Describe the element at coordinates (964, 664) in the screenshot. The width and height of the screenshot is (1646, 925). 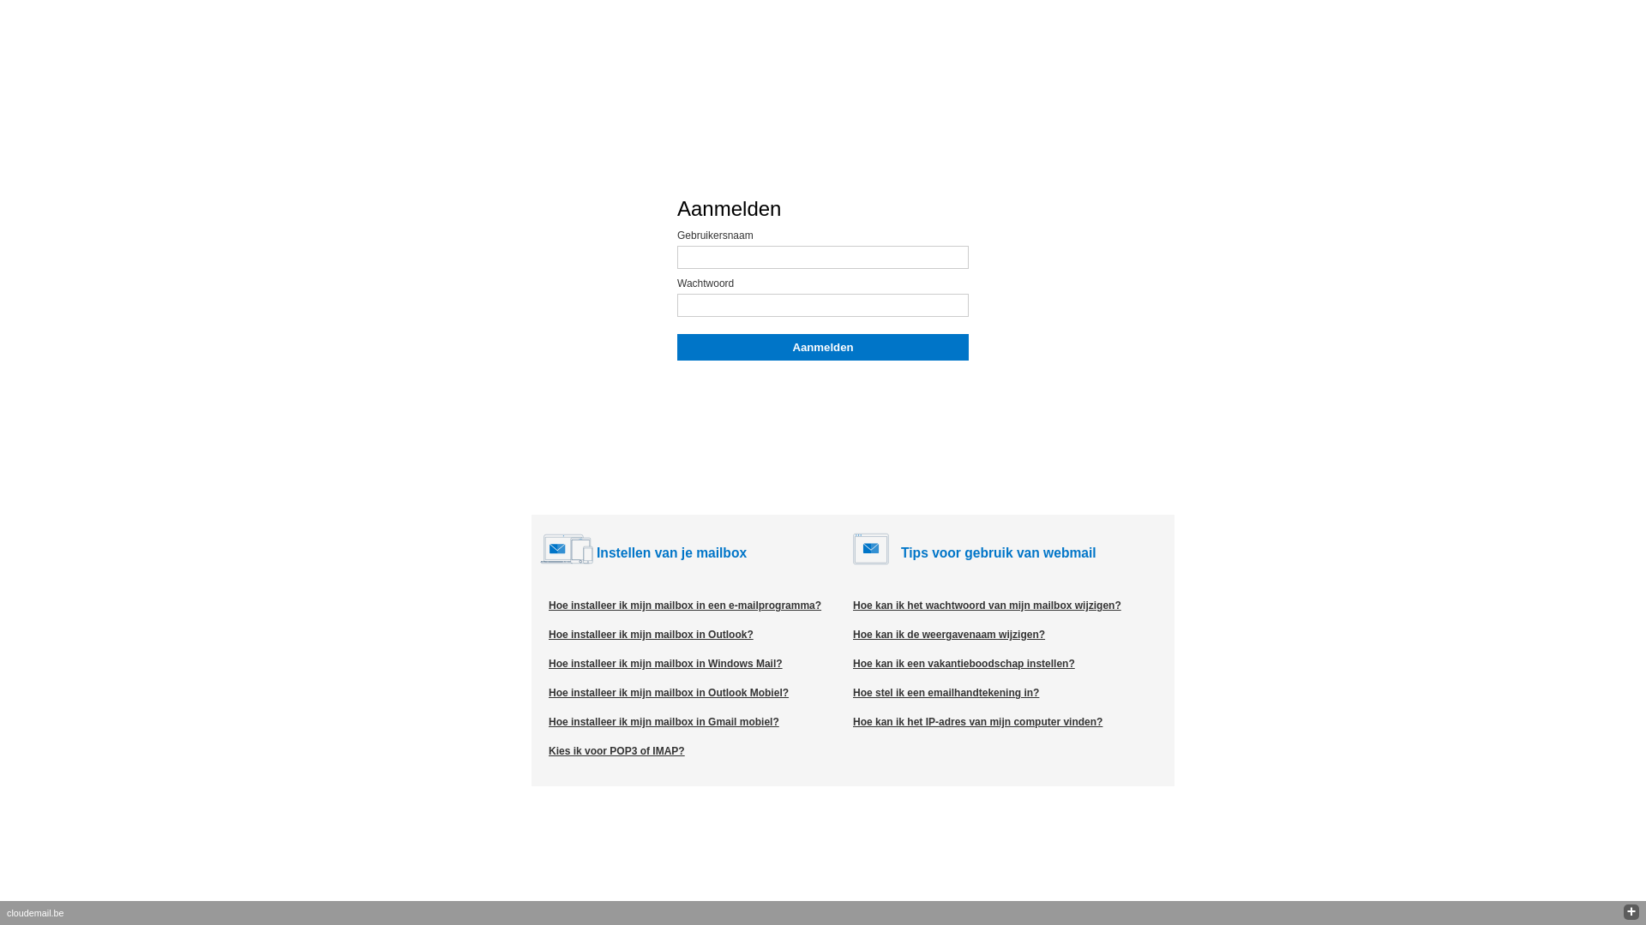
I see `Hoe kan ik een vakantieboodschap instellen?` at that location.